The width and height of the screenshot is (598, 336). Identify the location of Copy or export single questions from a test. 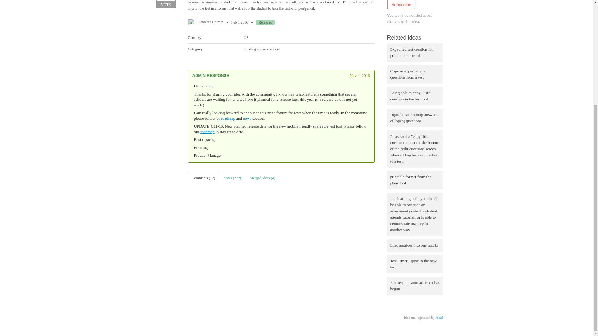
(228, 118).